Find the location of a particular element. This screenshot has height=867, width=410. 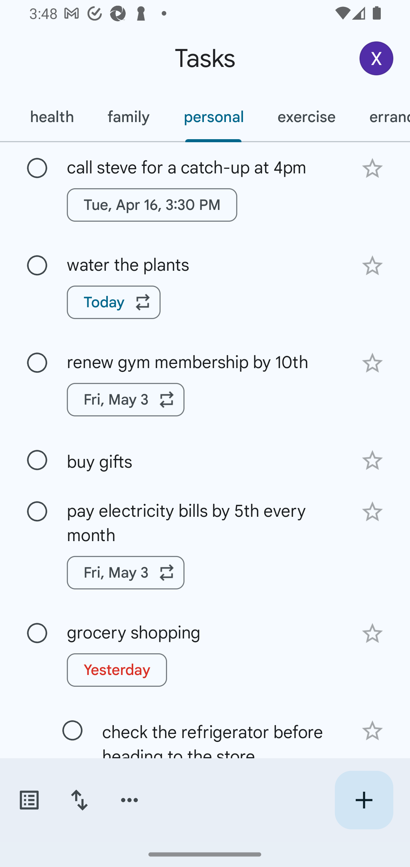

family is located at coordinates (128, 117).